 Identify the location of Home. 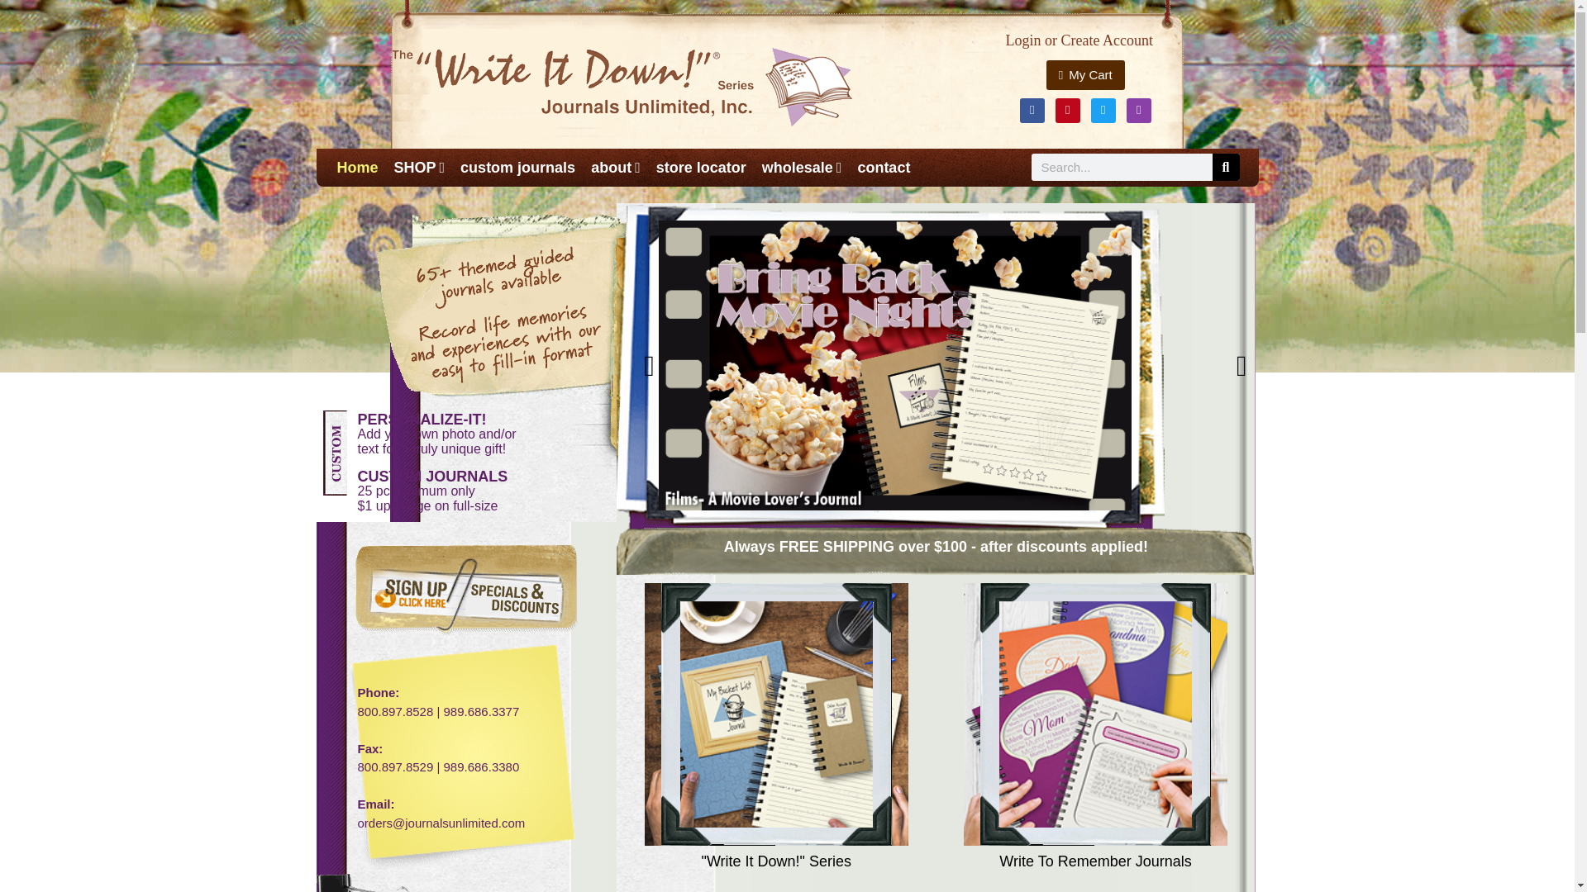
(357, 167).